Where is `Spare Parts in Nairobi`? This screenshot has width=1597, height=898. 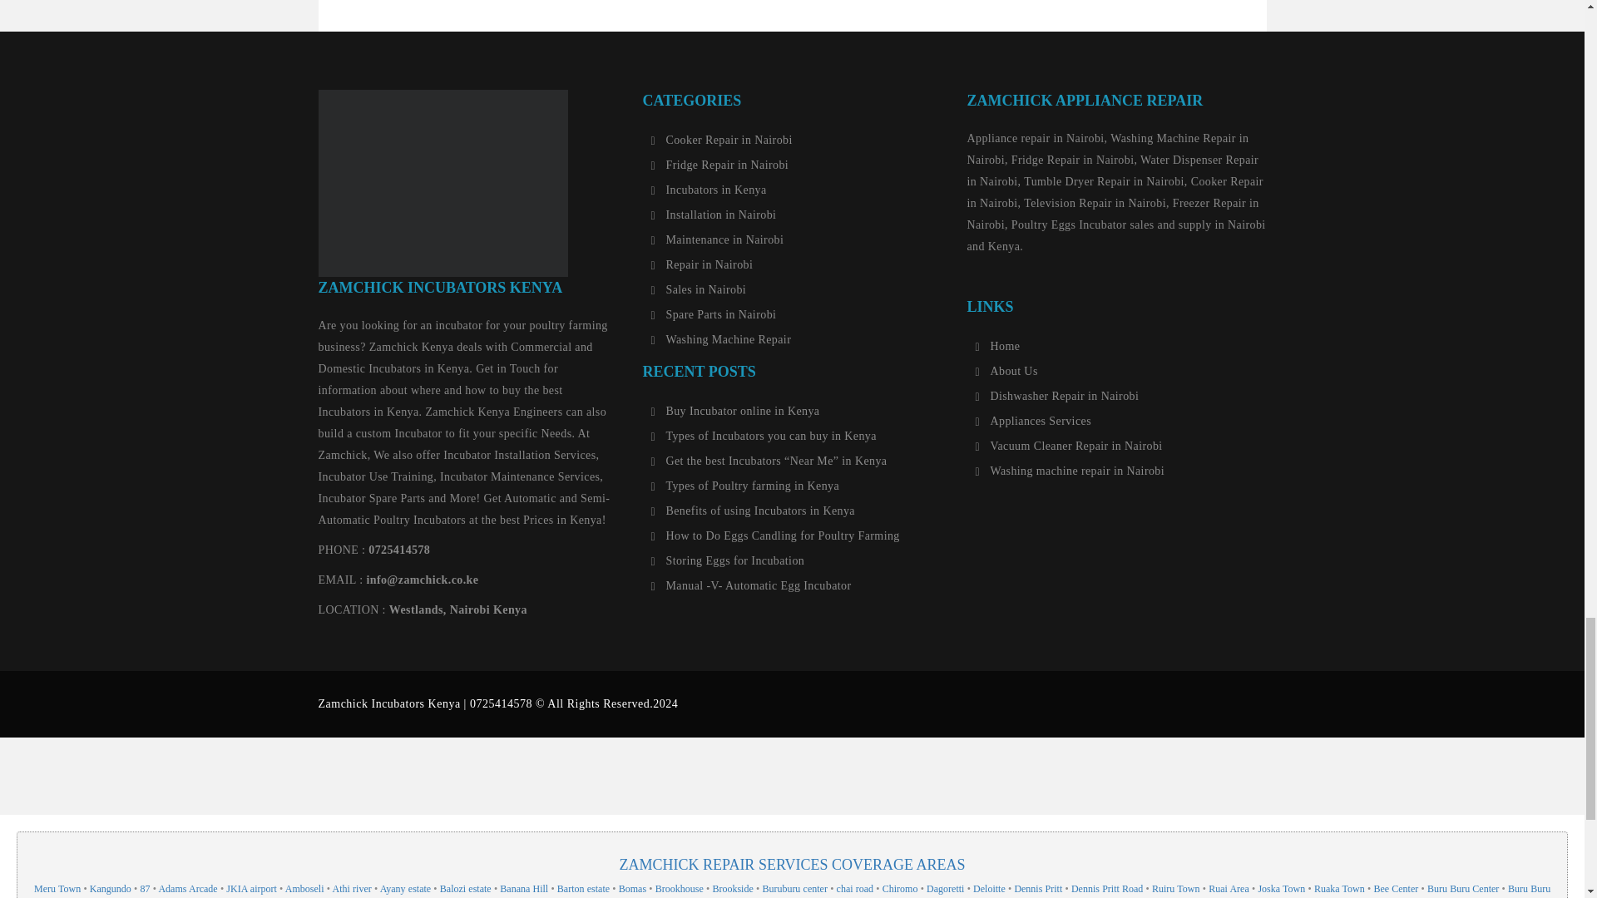
Spare Parts in Nairobi is located at coordinates (713, 314).